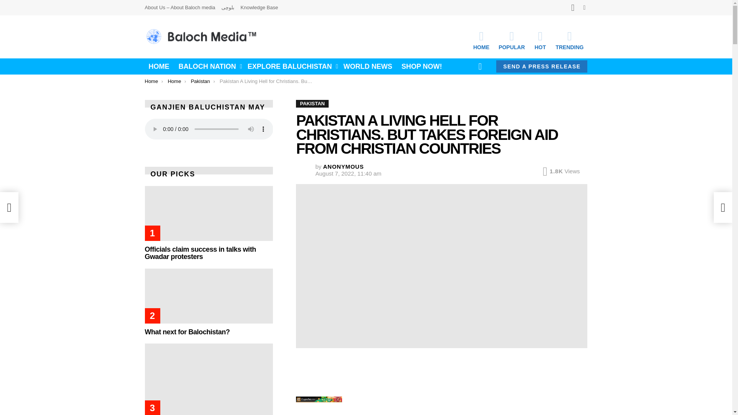 Image resolution: width=738 pixels, height=415 pixels. What do you see at coordinates (291, 66) in the screenshot?
I see `EXPLORE BALUCHISTAN` at bounding box center [291, 66].